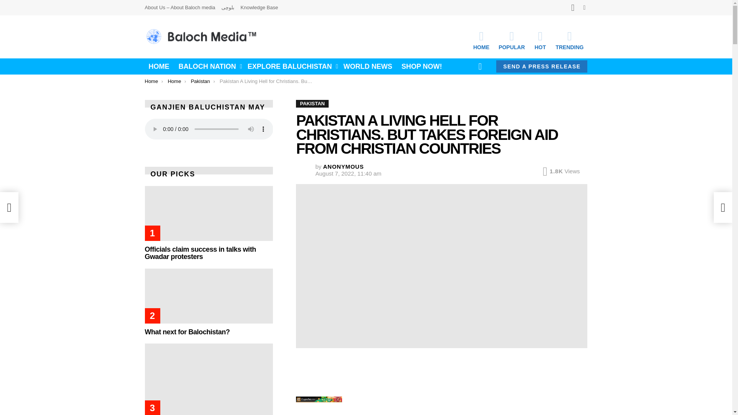 Image resolution: width=738 pixels, height=415 pixels. What do you see at coordinates (291, 66) in the screenshot?
I see `EXPLORE BALUCHISTAN` at bounding box center [291, 66].